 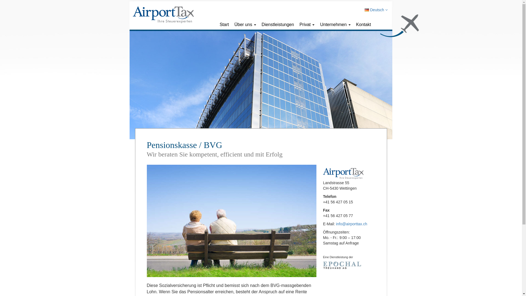 I want to click on Dienstleistungen, so click(x=278, y=25).